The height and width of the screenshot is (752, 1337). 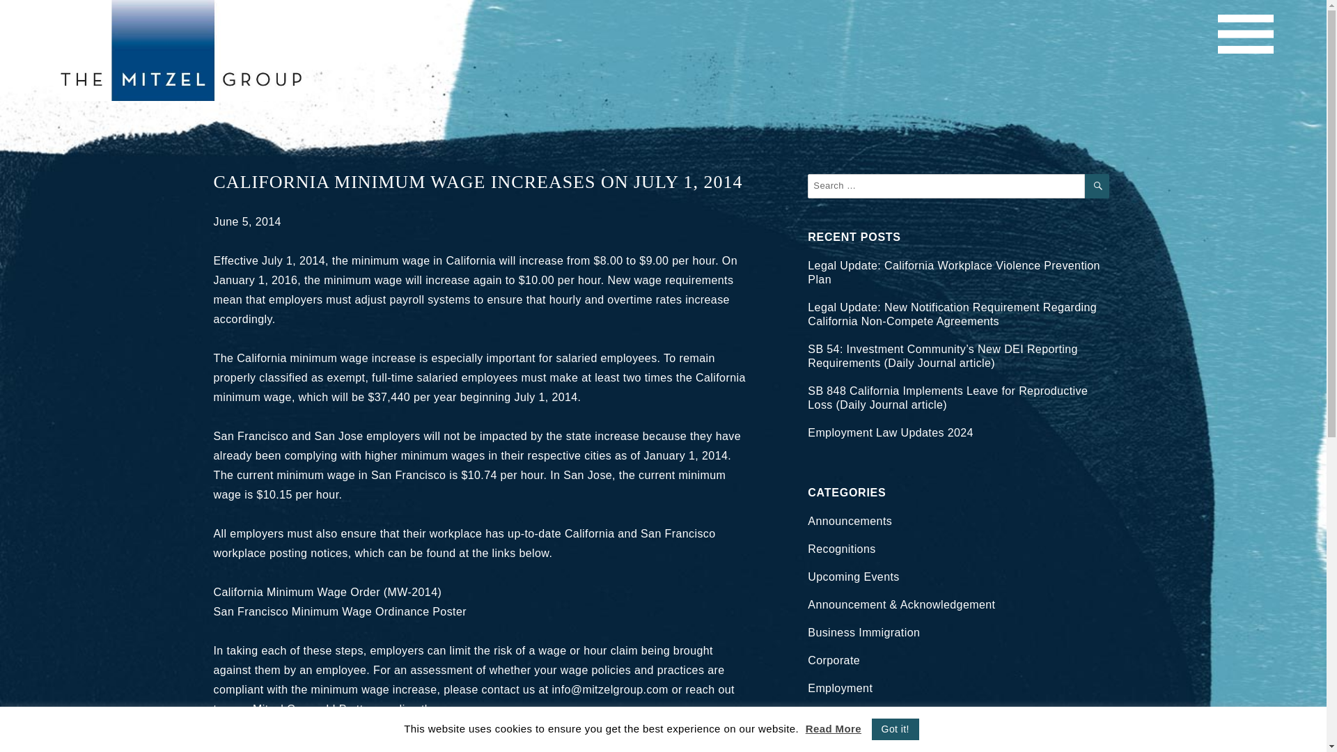 I want to click on Business Immigration, so click(x=863, y=632).